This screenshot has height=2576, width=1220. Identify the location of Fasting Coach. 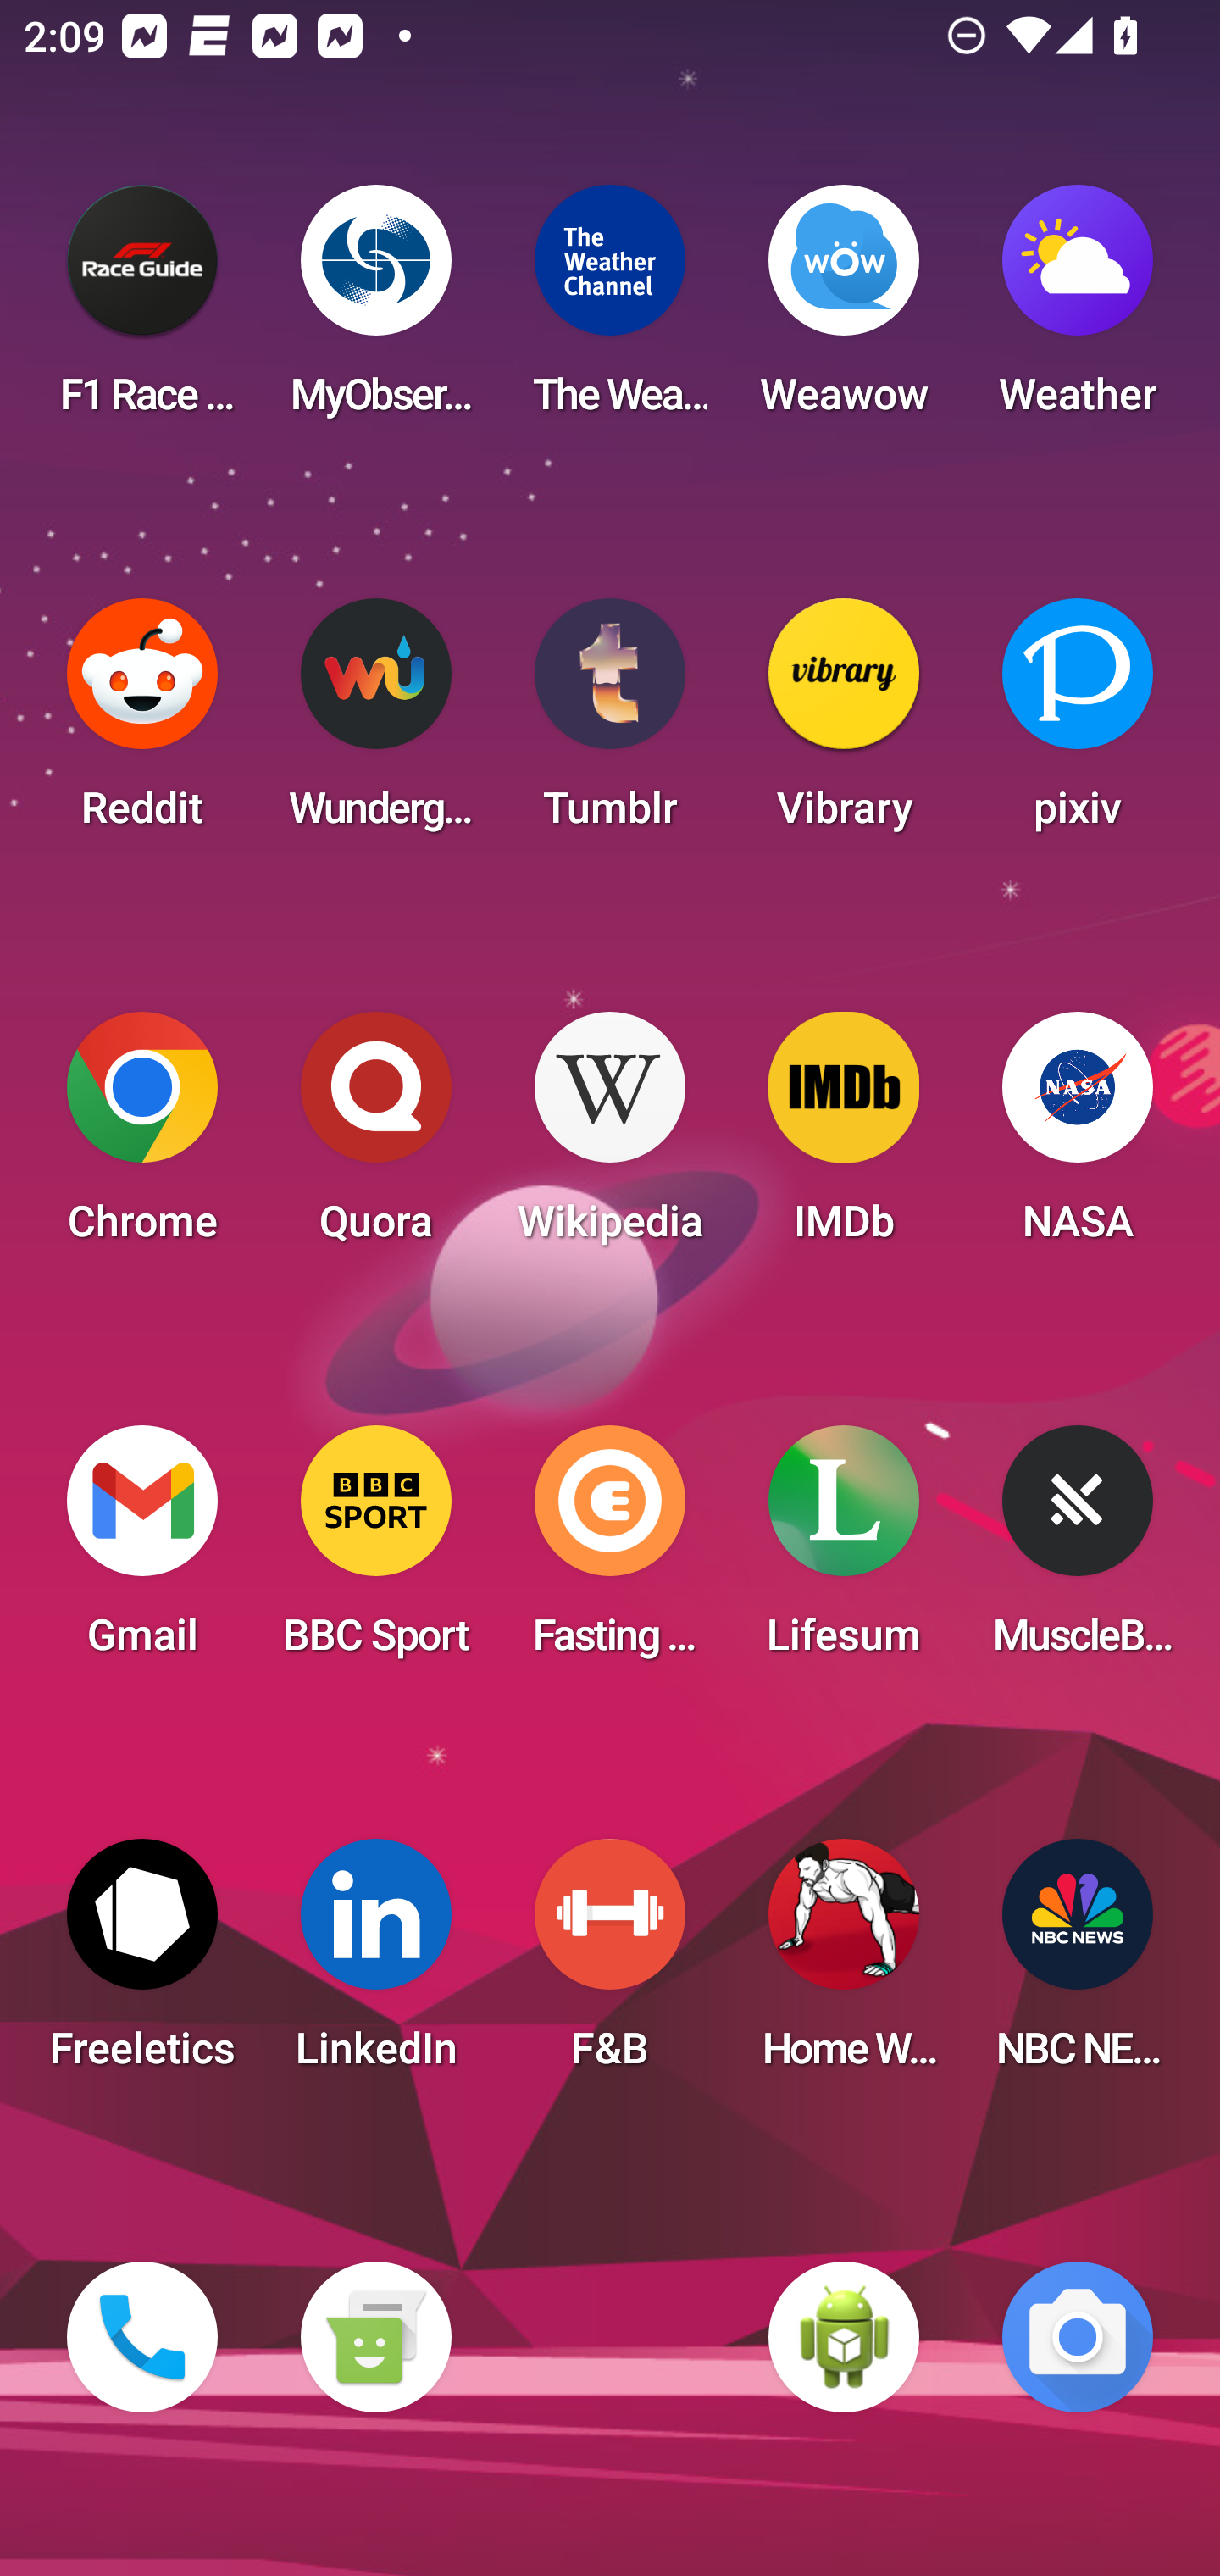
(610, 1551).